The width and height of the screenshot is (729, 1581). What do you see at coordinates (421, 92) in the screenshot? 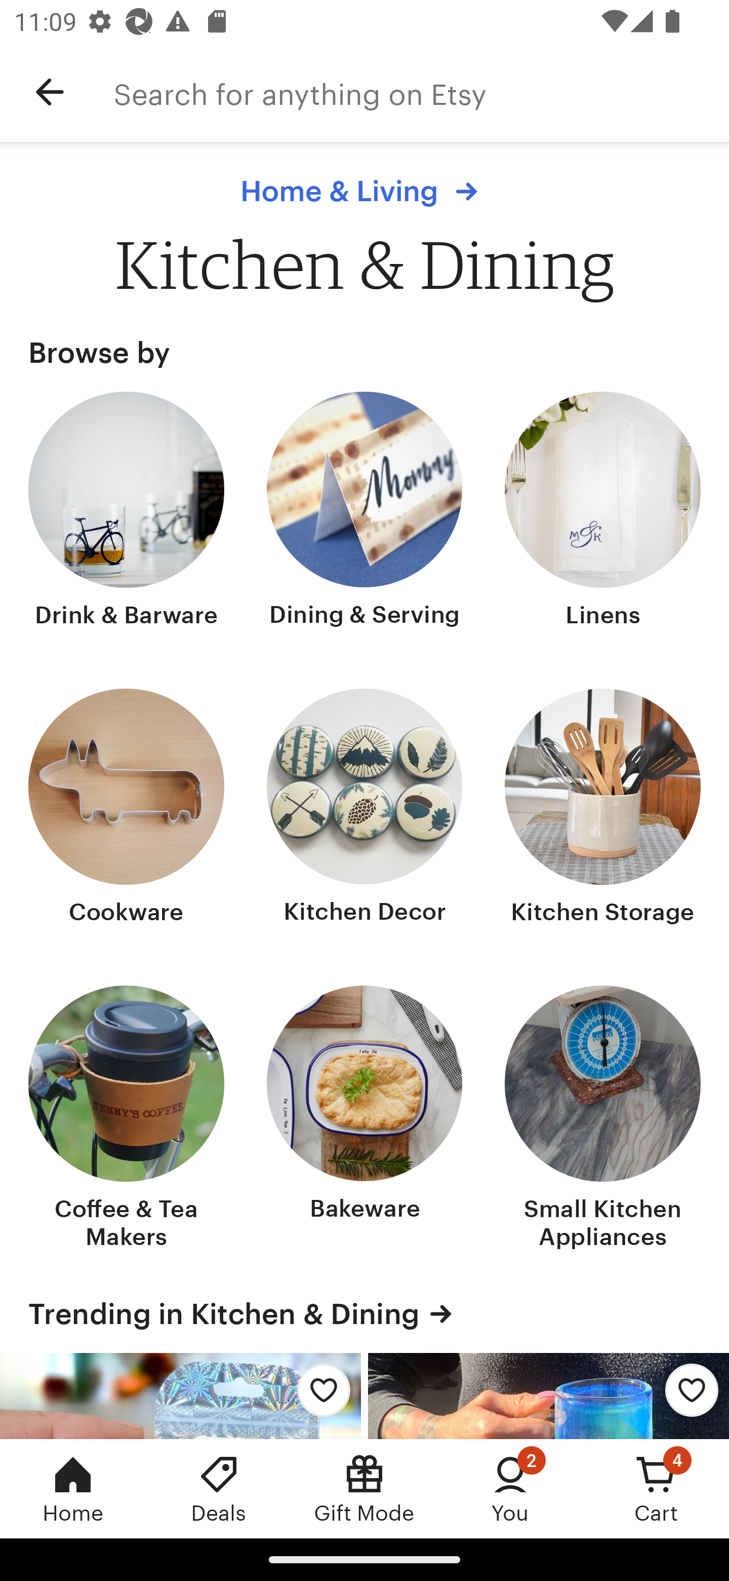
I see `Search for anything on Etsy` at bounding box center [421, 92].